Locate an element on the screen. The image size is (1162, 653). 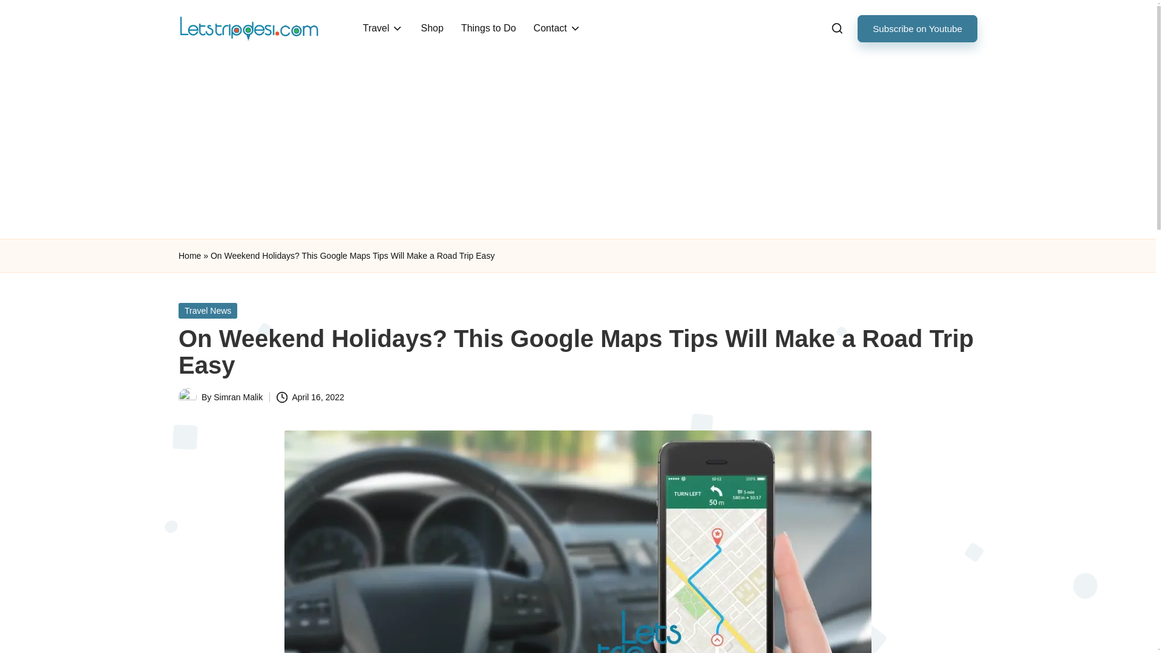
Contact is located at coordinates (557, 28).